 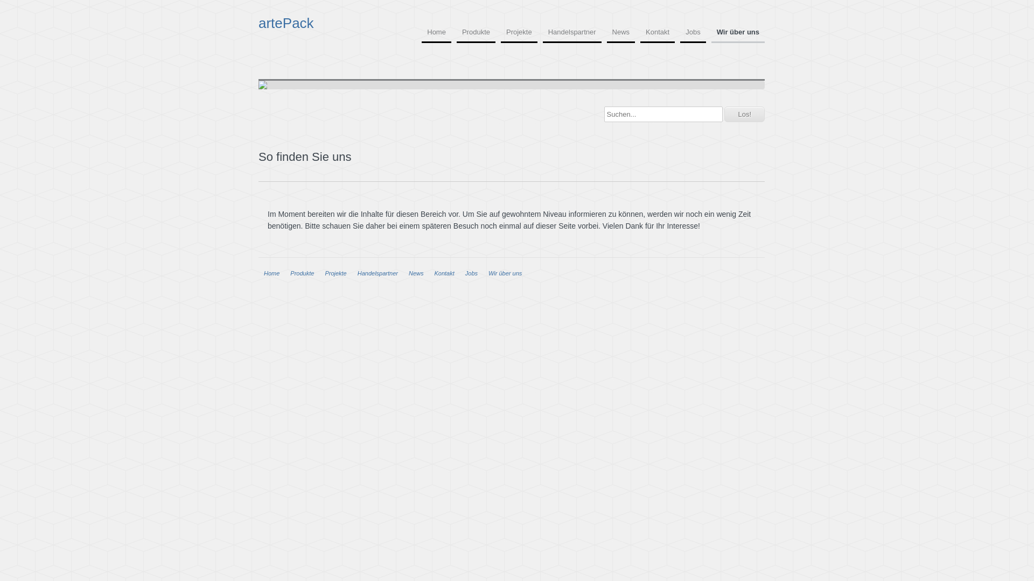 I want to click on Produkte, so click(x=302, y=273).